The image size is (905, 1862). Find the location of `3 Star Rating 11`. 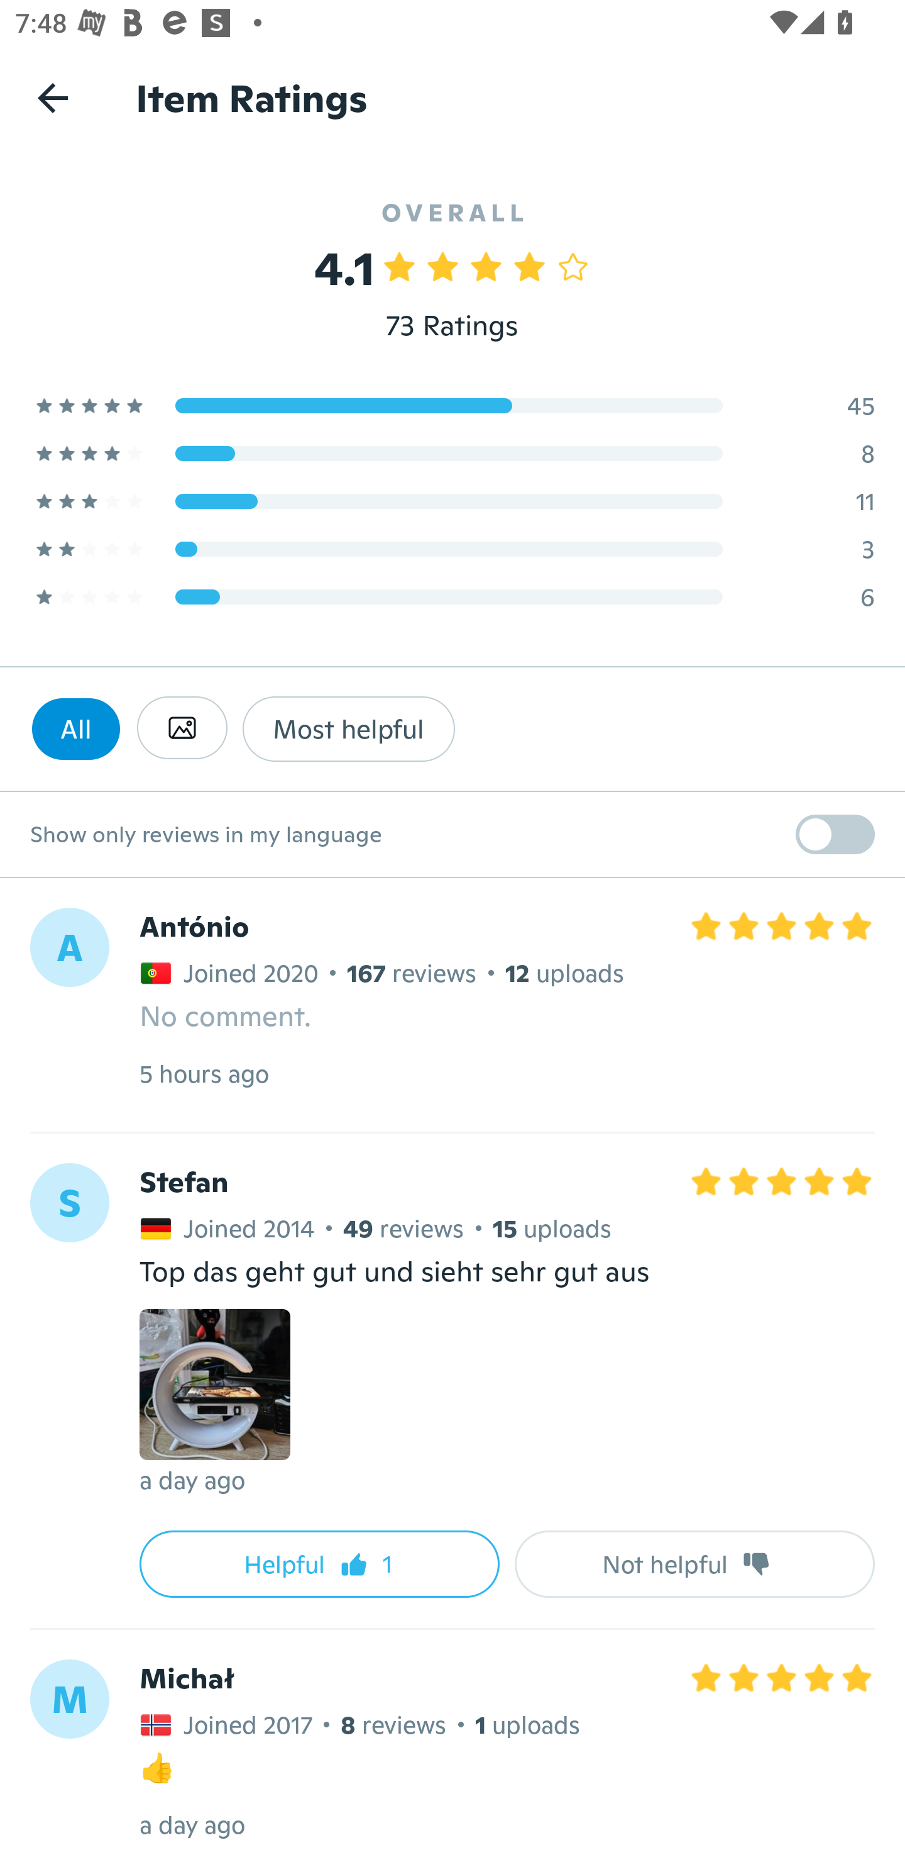

3 Star Rating 11 is located at coordinates (452, 501).